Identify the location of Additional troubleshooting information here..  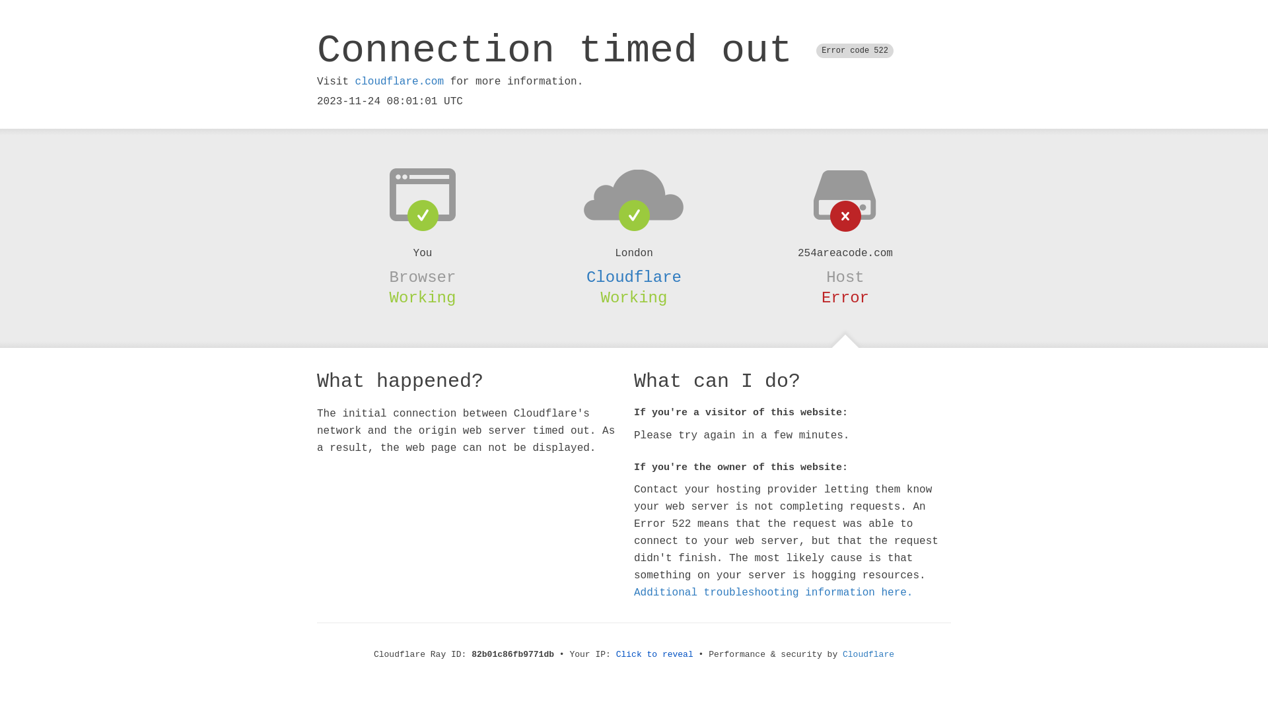
(773, 593).